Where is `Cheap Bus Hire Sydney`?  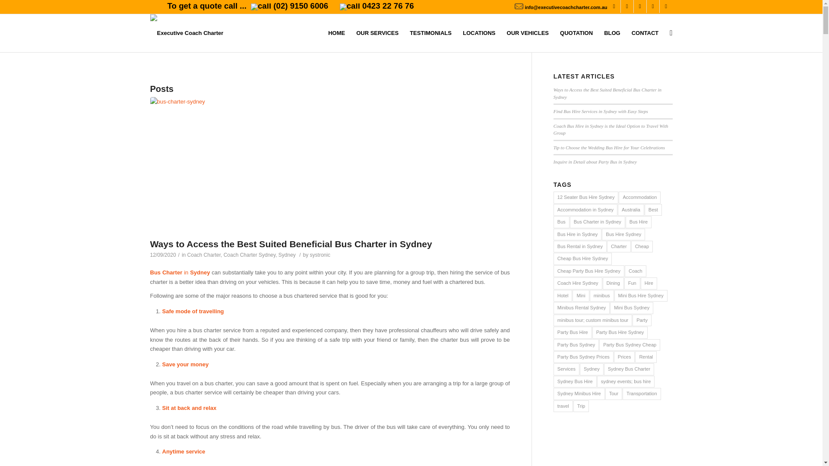
Cheap Bus Hire Sydney is located at coordinates (583, 258).